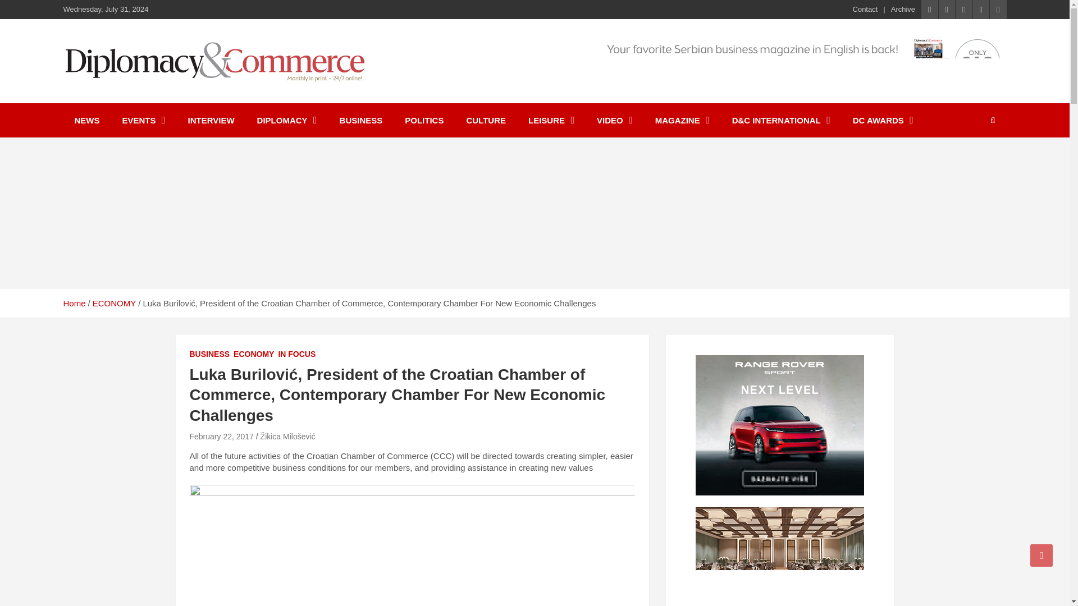  I want to click on Archive, so click(903, 9).